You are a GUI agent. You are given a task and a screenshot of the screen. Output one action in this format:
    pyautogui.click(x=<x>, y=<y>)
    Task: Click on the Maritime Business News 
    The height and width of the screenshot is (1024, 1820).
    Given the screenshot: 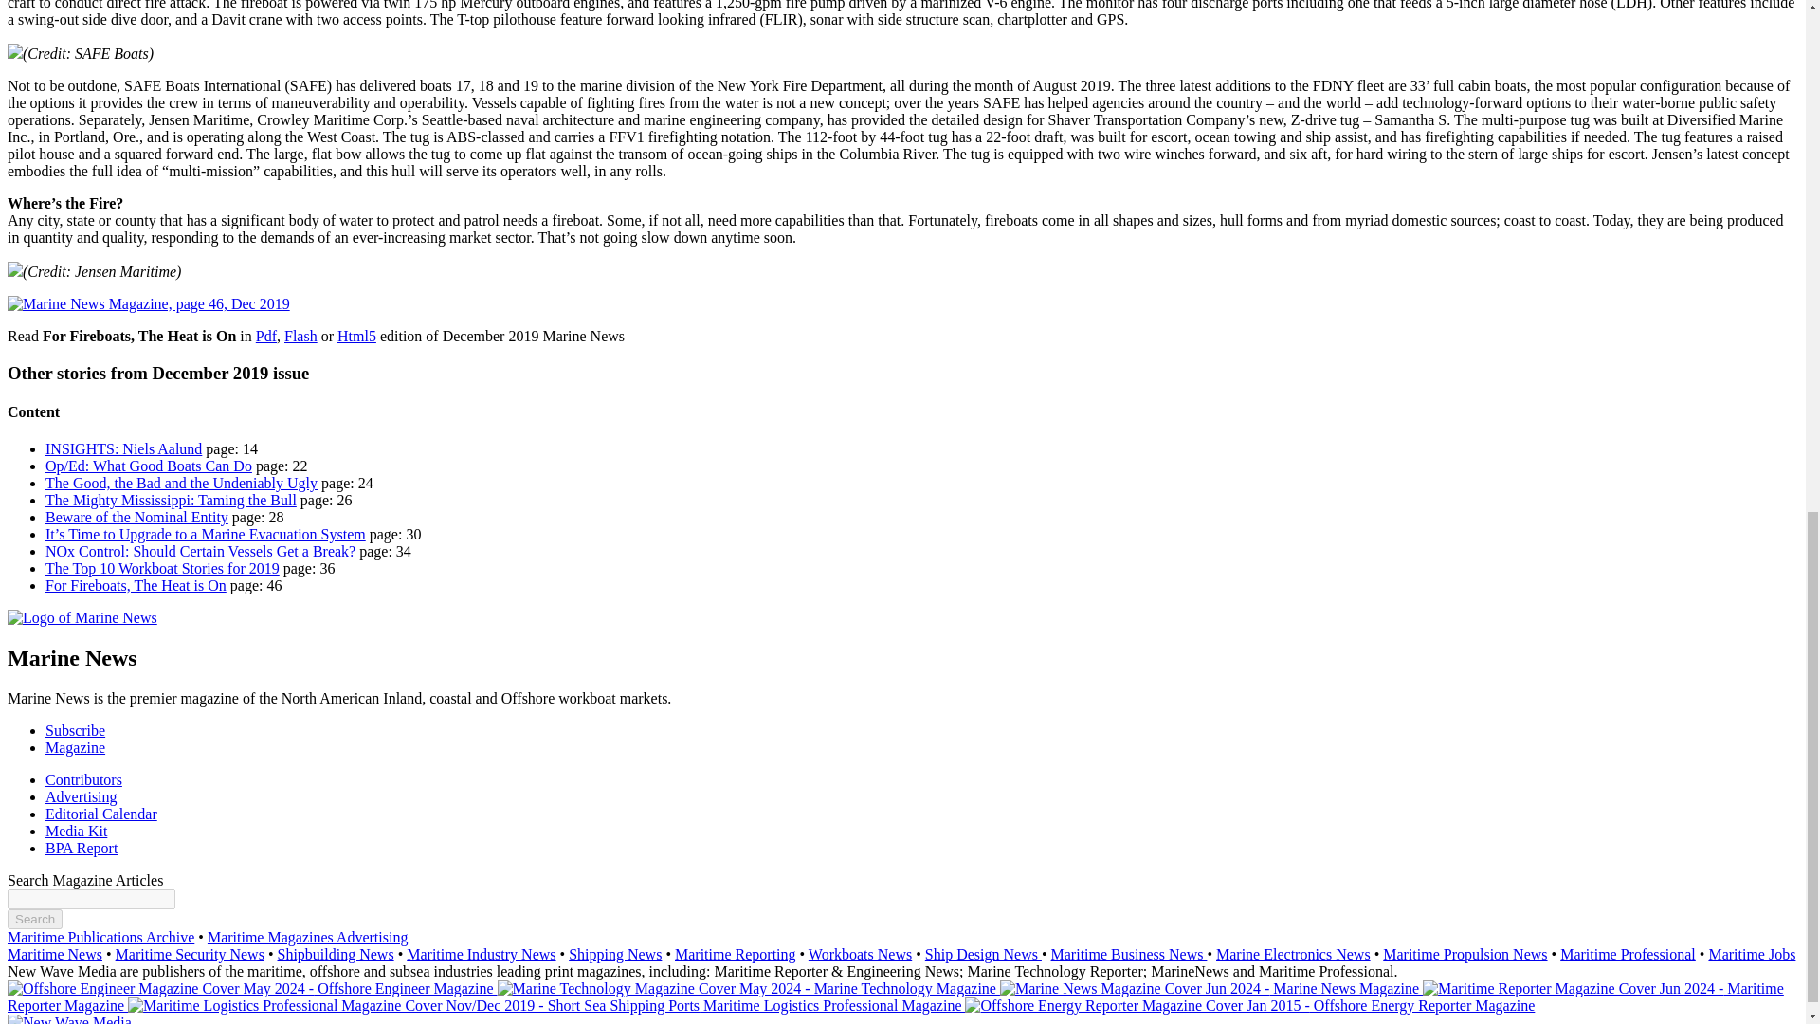 What is the action you would take?
    pyautogui.click(x=1130, y=954)
    